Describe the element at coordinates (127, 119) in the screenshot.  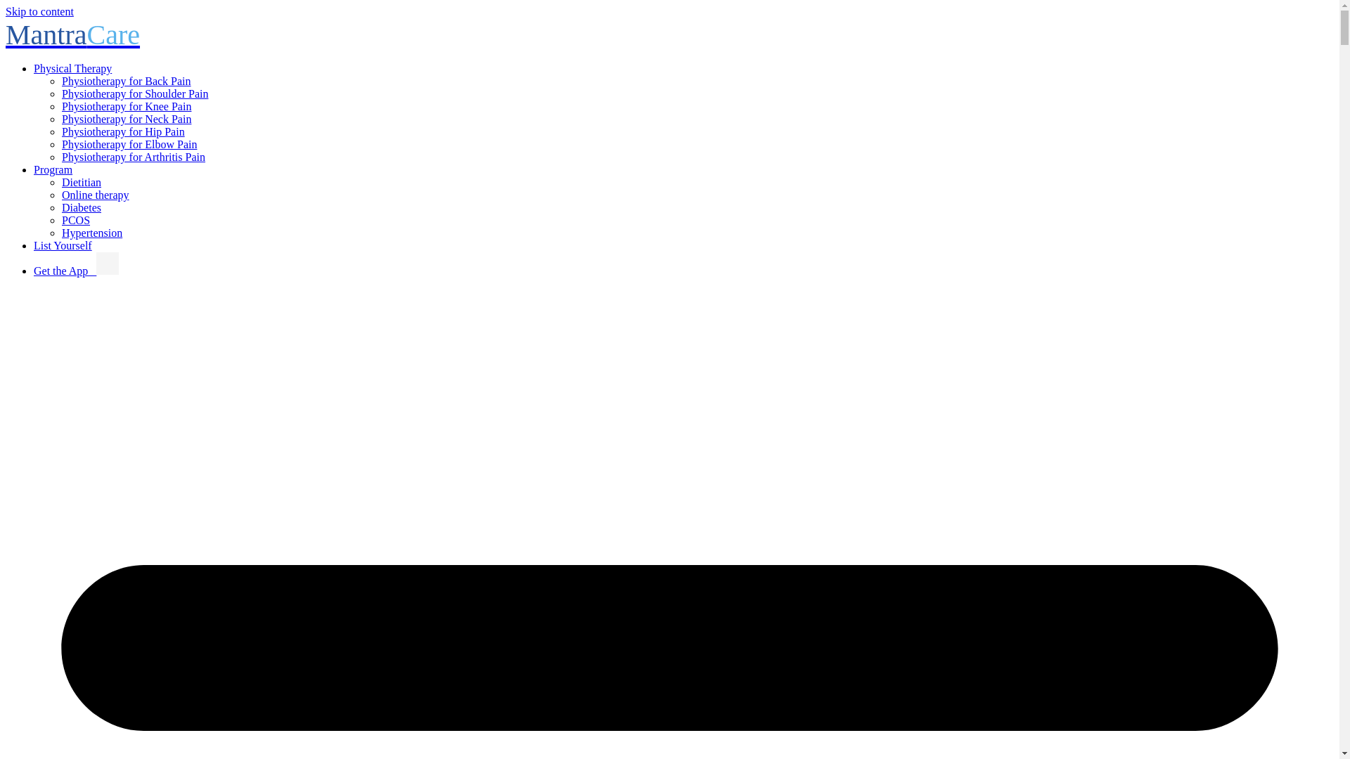
I see `Physiotherapy for Neck Pain` at that location.